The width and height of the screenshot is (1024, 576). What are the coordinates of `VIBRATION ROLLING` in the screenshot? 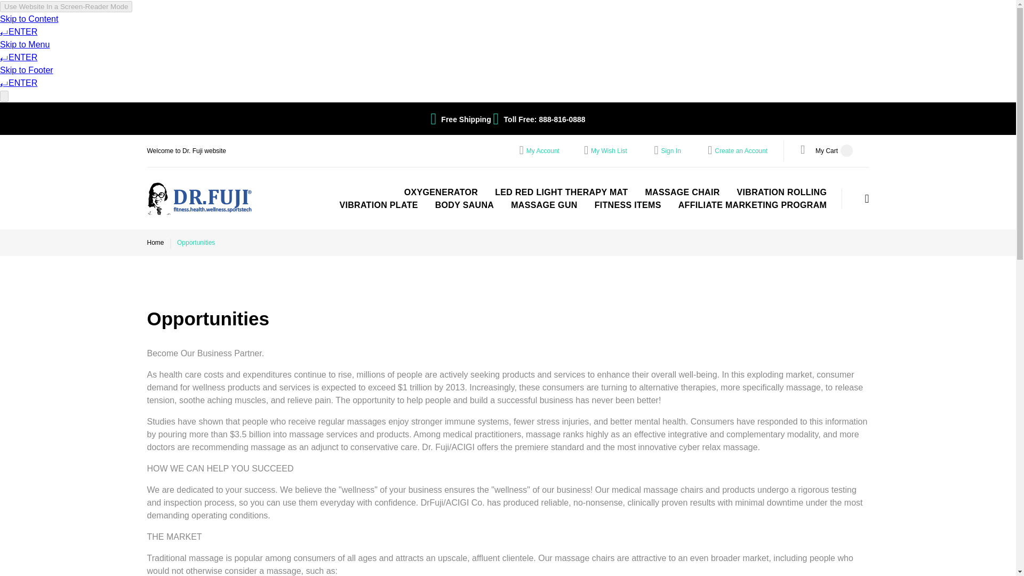 It's located at (782, 191).